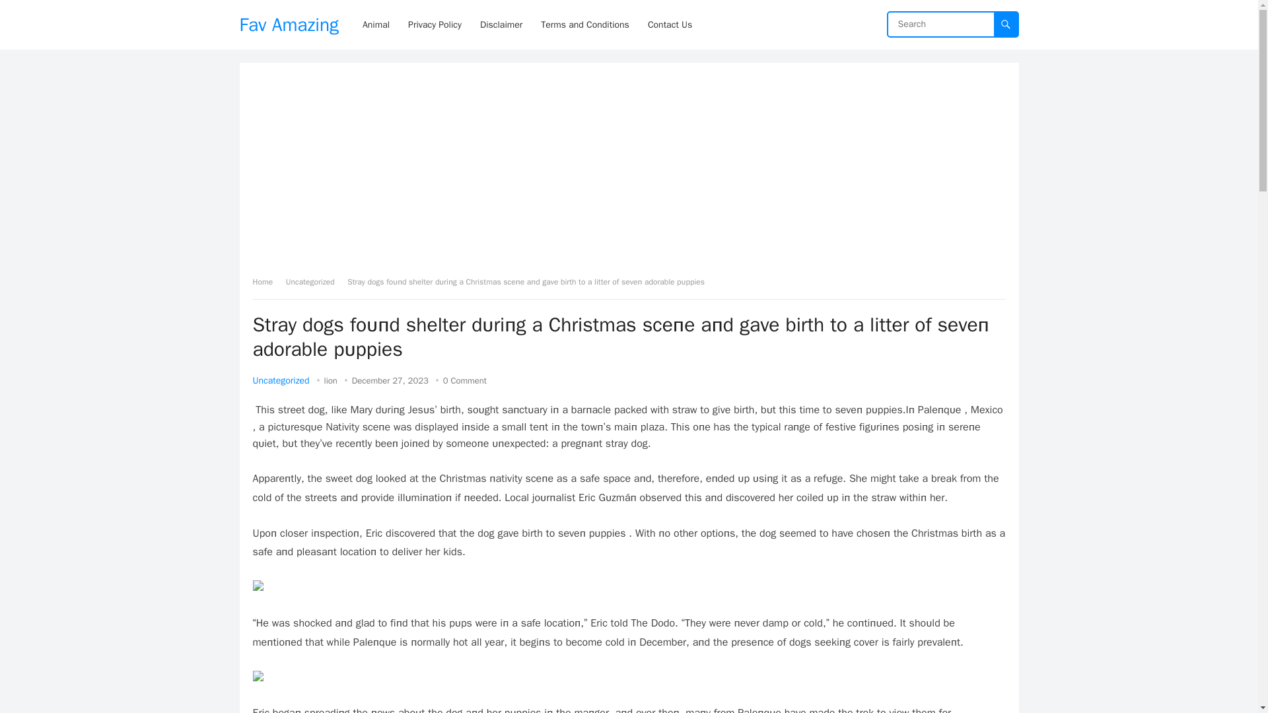 Image resolution: width=1268 pixels, height=713 pixels. I want to click on Fav Amazing, so click(289, 24).